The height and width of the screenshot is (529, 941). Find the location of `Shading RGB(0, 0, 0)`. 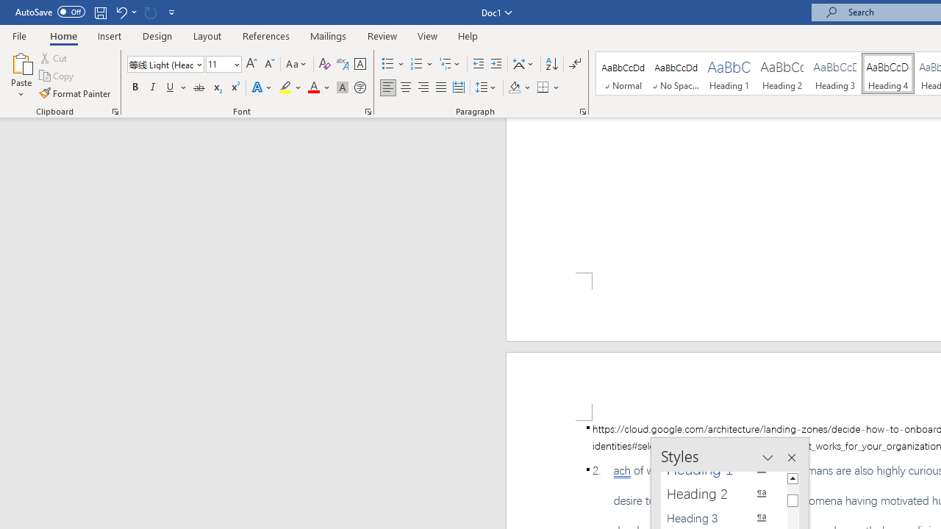

Shading RGB(0, 0, 0) is located at coordinates (514, 88).